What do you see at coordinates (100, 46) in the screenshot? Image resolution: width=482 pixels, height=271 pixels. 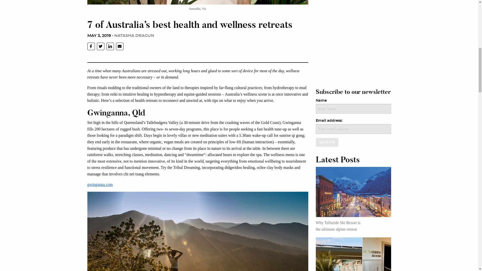 I see `Share on Twitter` at bounding box center [100, 46].